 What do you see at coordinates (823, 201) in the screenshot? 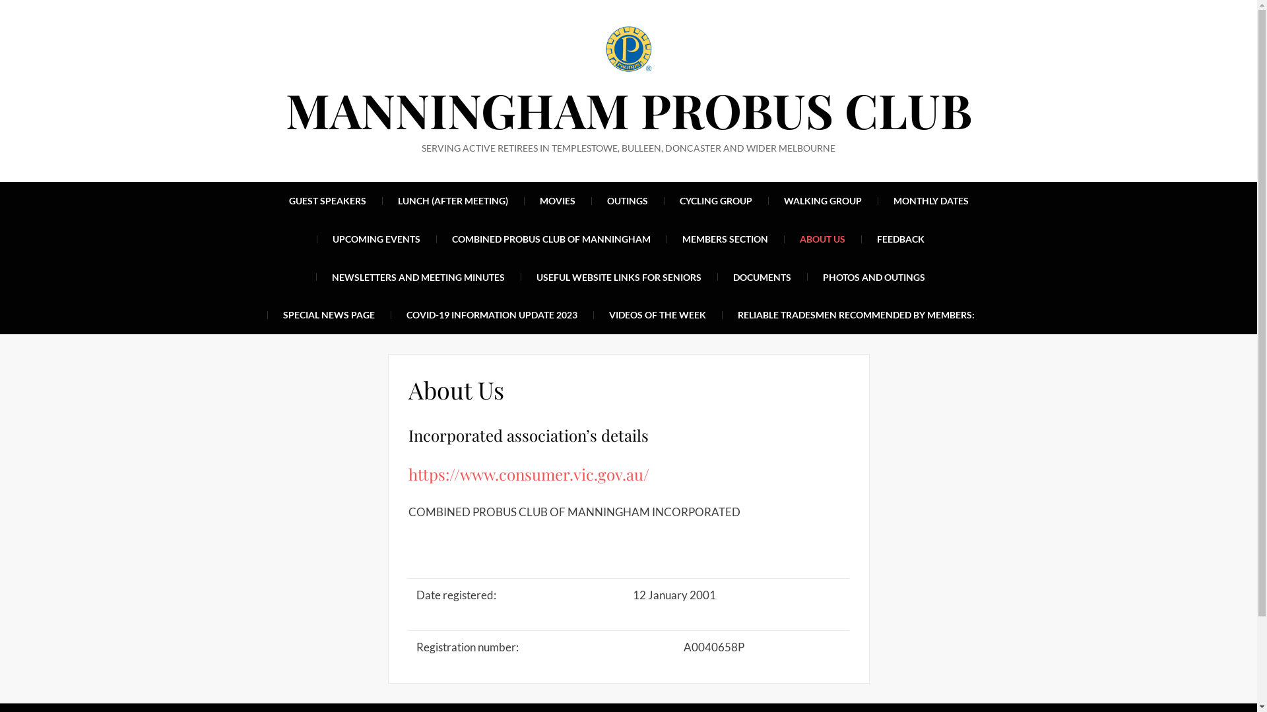
I see `WALKING GROUP` at bounding box center [823, 201].